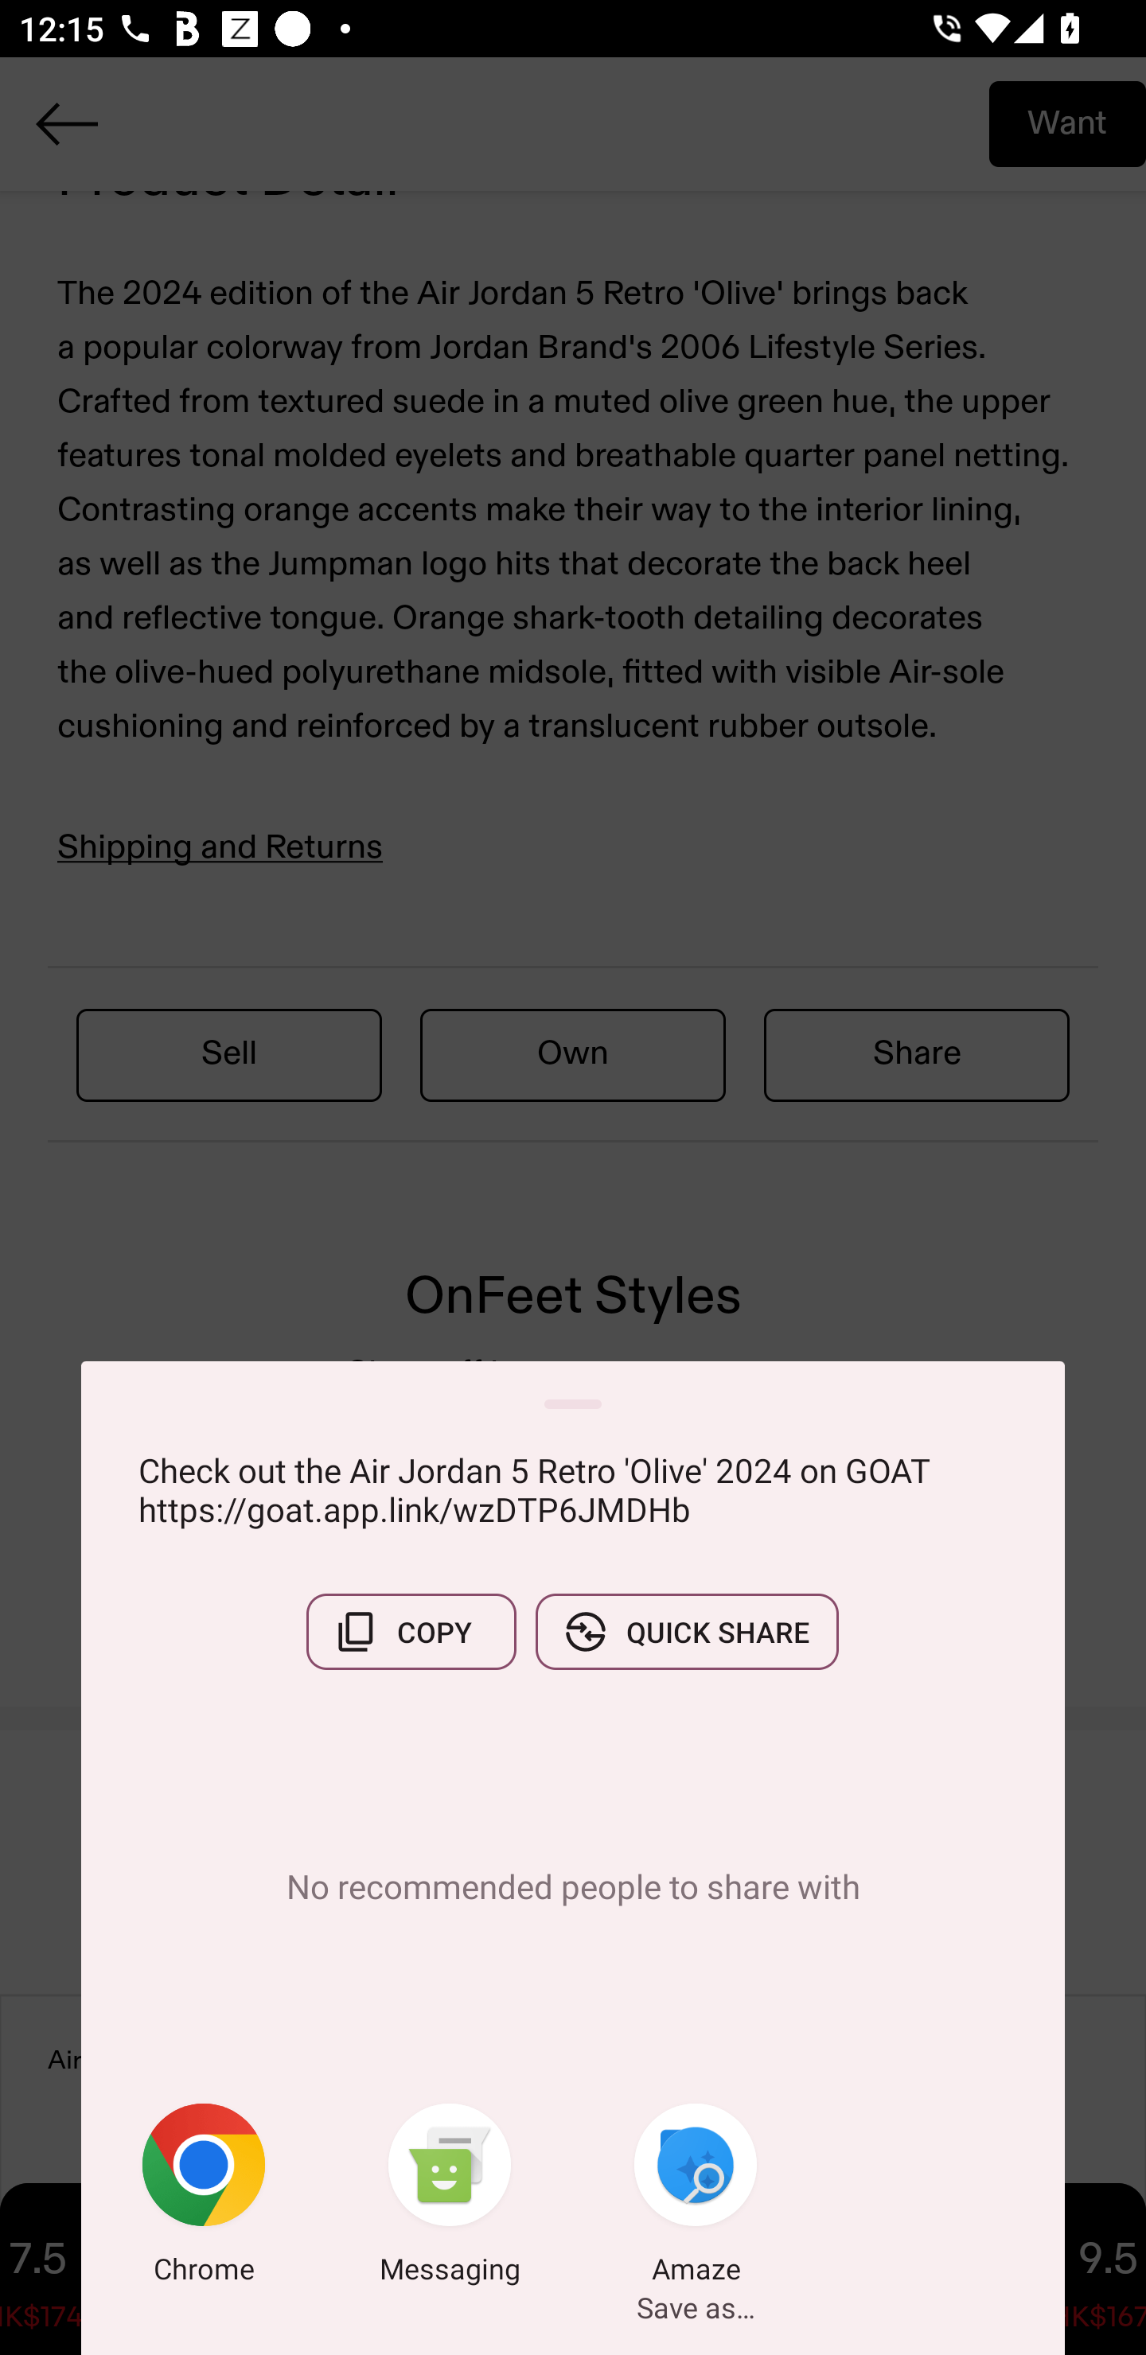  What do you see at coordinates (204, 2198) in the screenshot?
I see `Chrome` at bounding box center [204, 2198].